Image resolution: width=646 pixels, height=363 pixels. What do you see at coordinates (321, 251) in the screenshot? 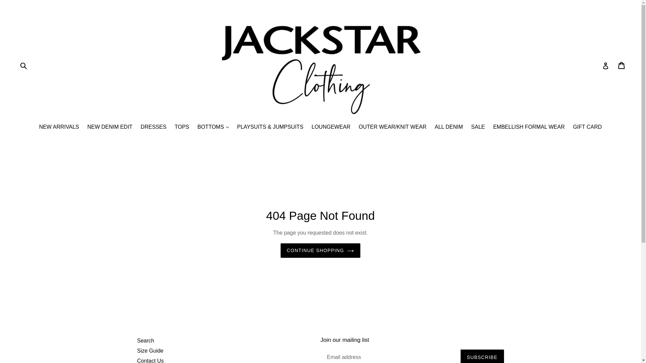
I see `CONTINUE SHOPPING` at bounding box center [321, 251].